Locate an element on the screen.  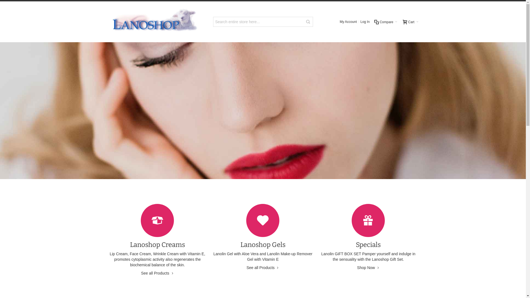
Search is located at coordinates (308, 22).